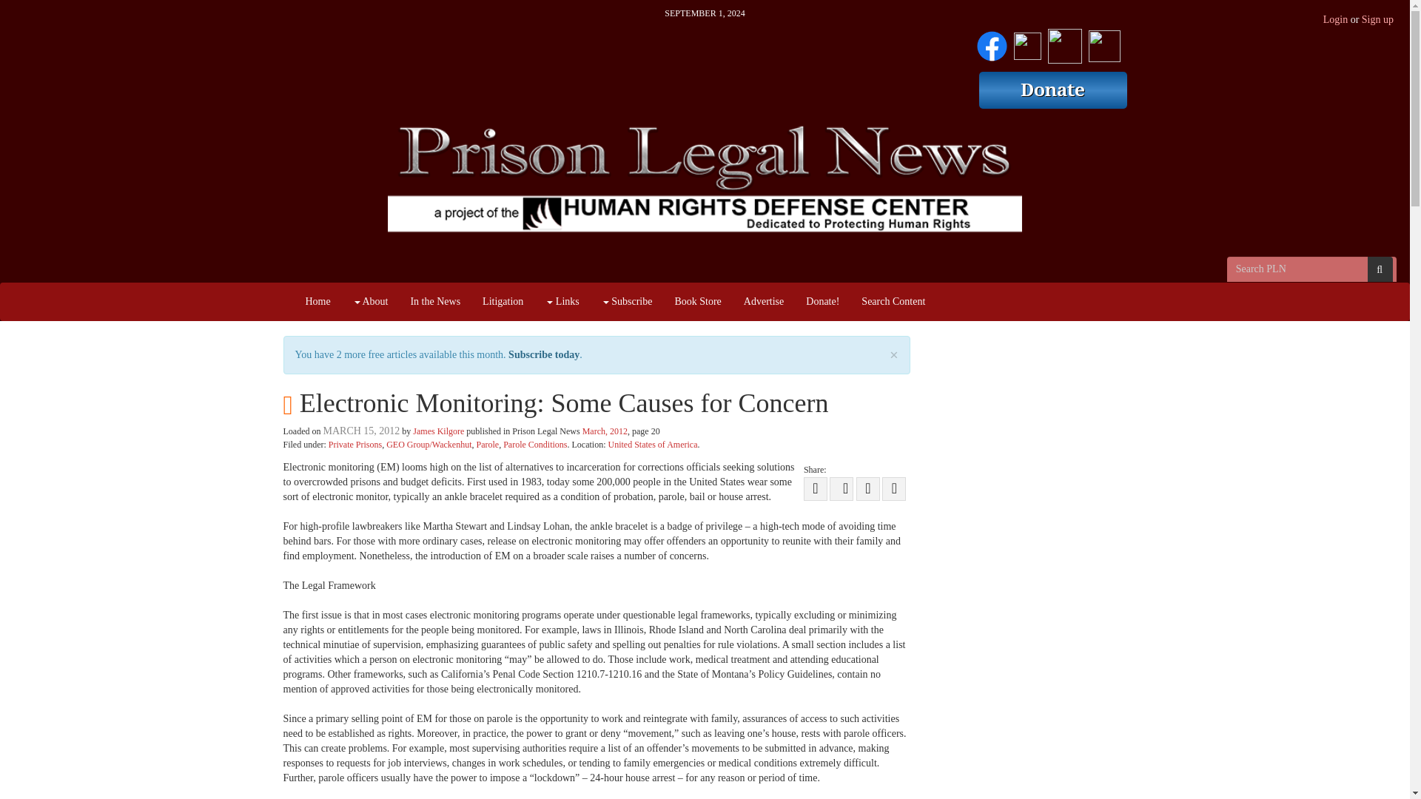 The image size is (1421, 799). What do you see at coordinates (1064, 43) in the screenshot?
I see `HRDC Instagram Page` at bounding box center [1064, 43].